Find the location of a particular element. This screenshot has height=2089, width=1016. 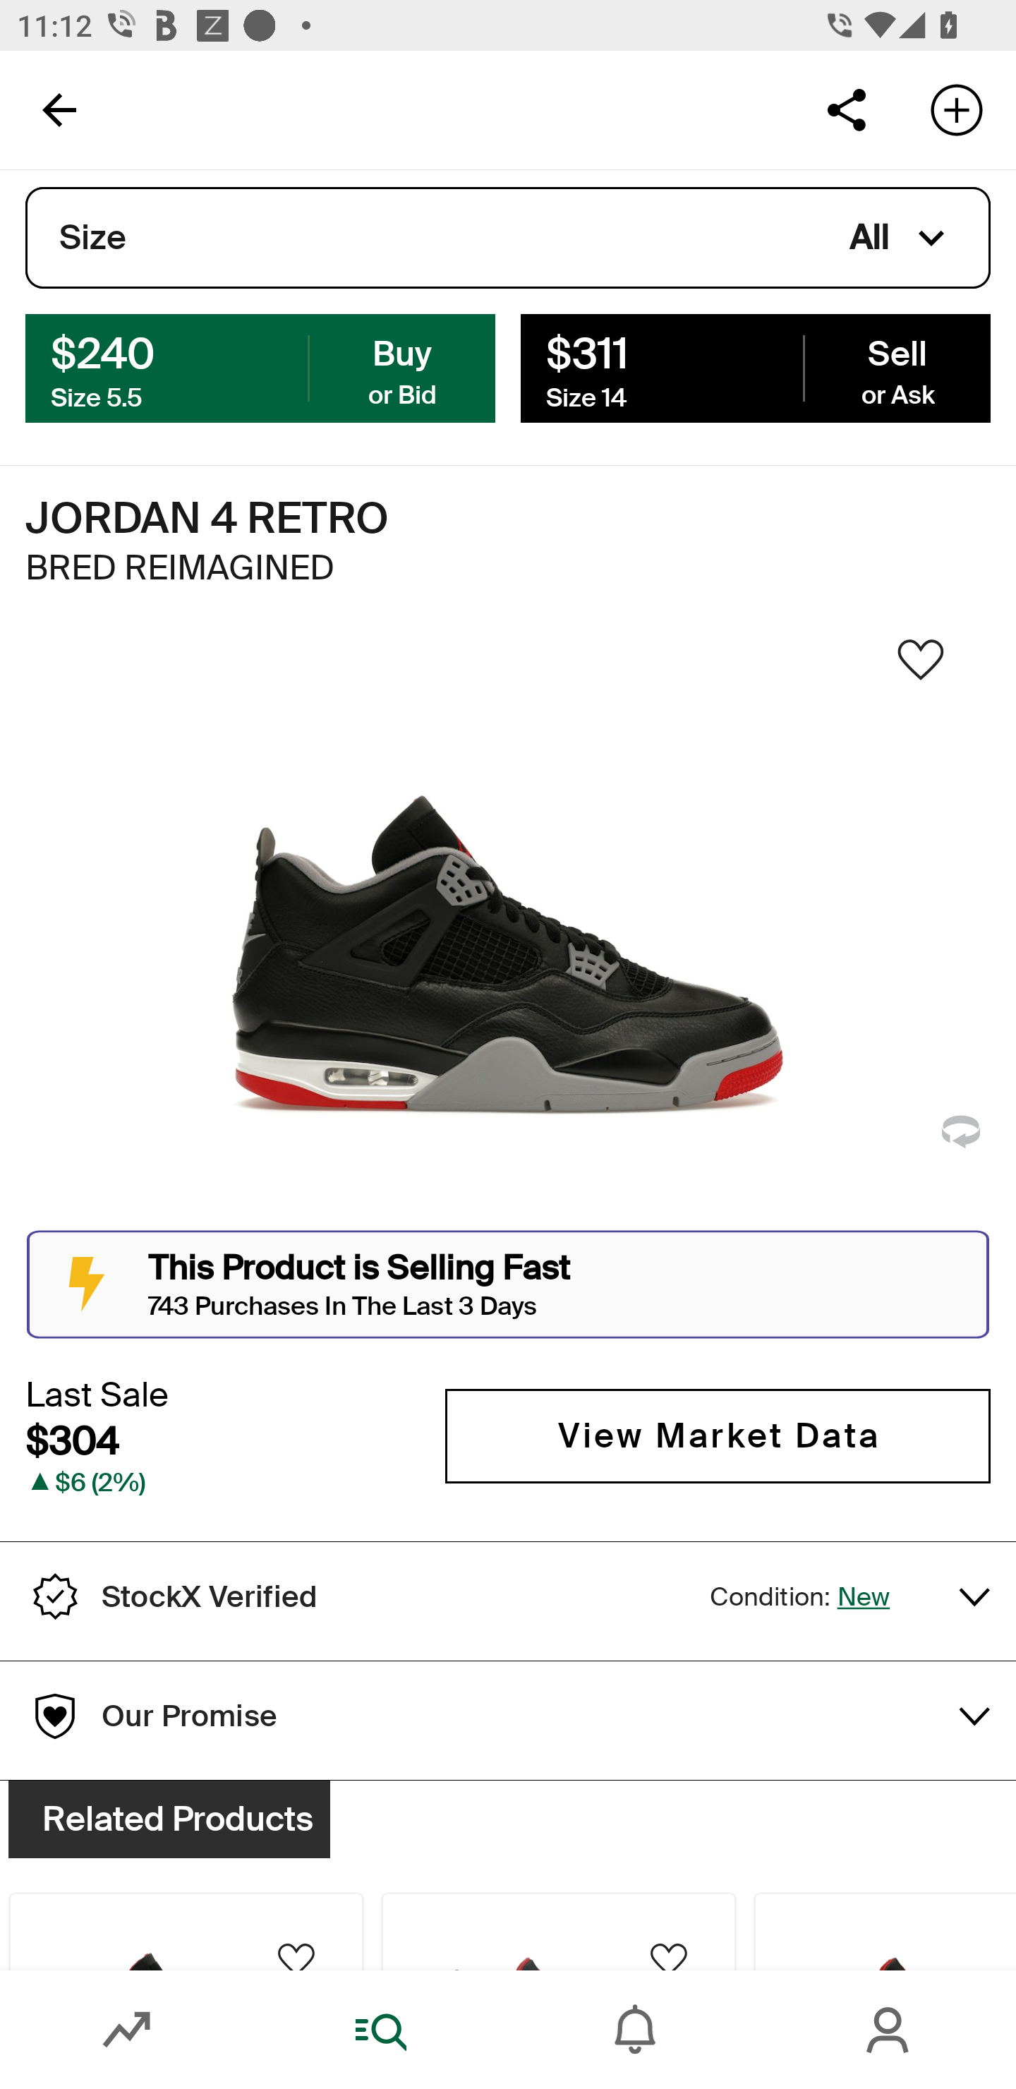

$311 Sell Size 14 or Ask is located at coordinates (755, 367).